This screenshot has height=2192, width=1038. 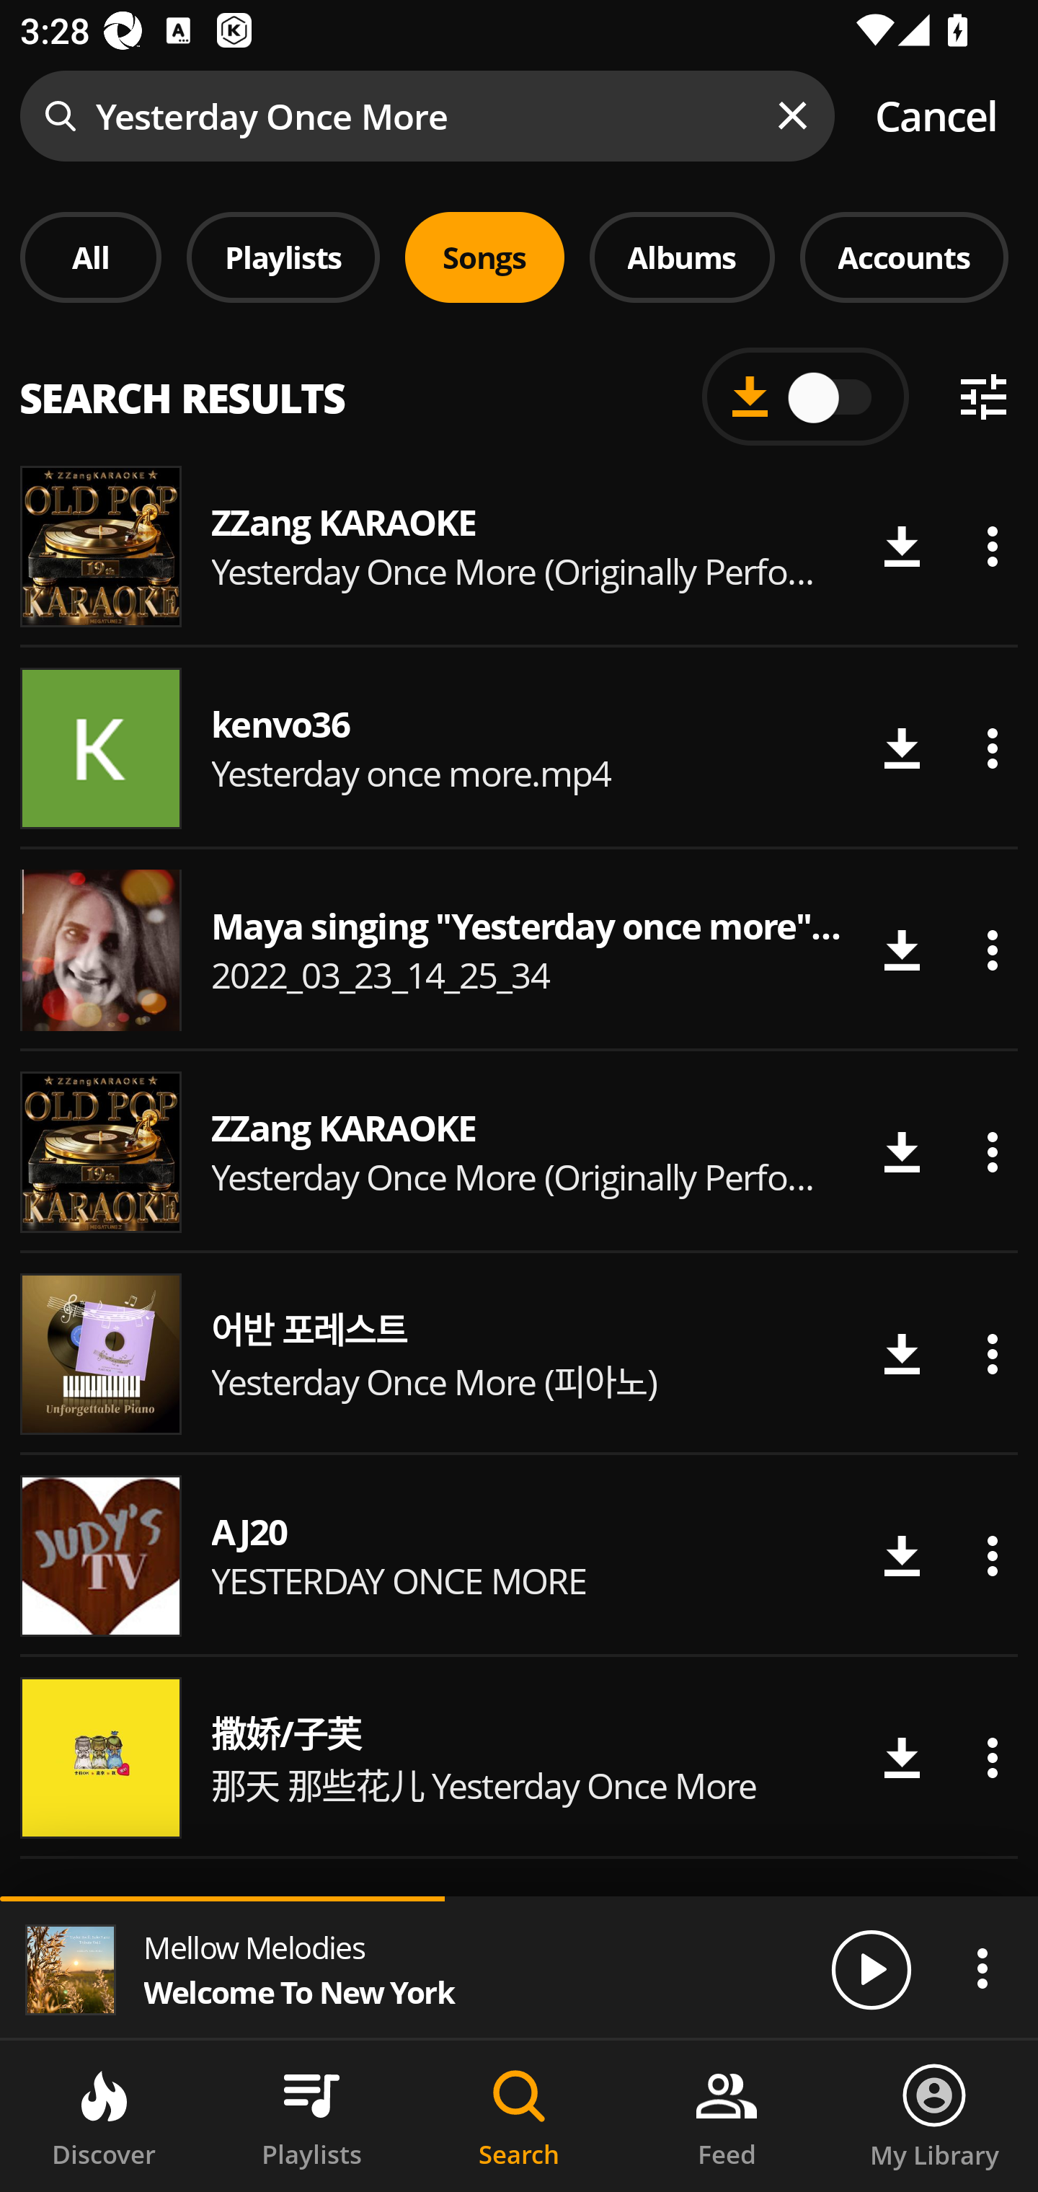 I want to click on Yesterday Once More Cancel, so click(x=519, y=116).